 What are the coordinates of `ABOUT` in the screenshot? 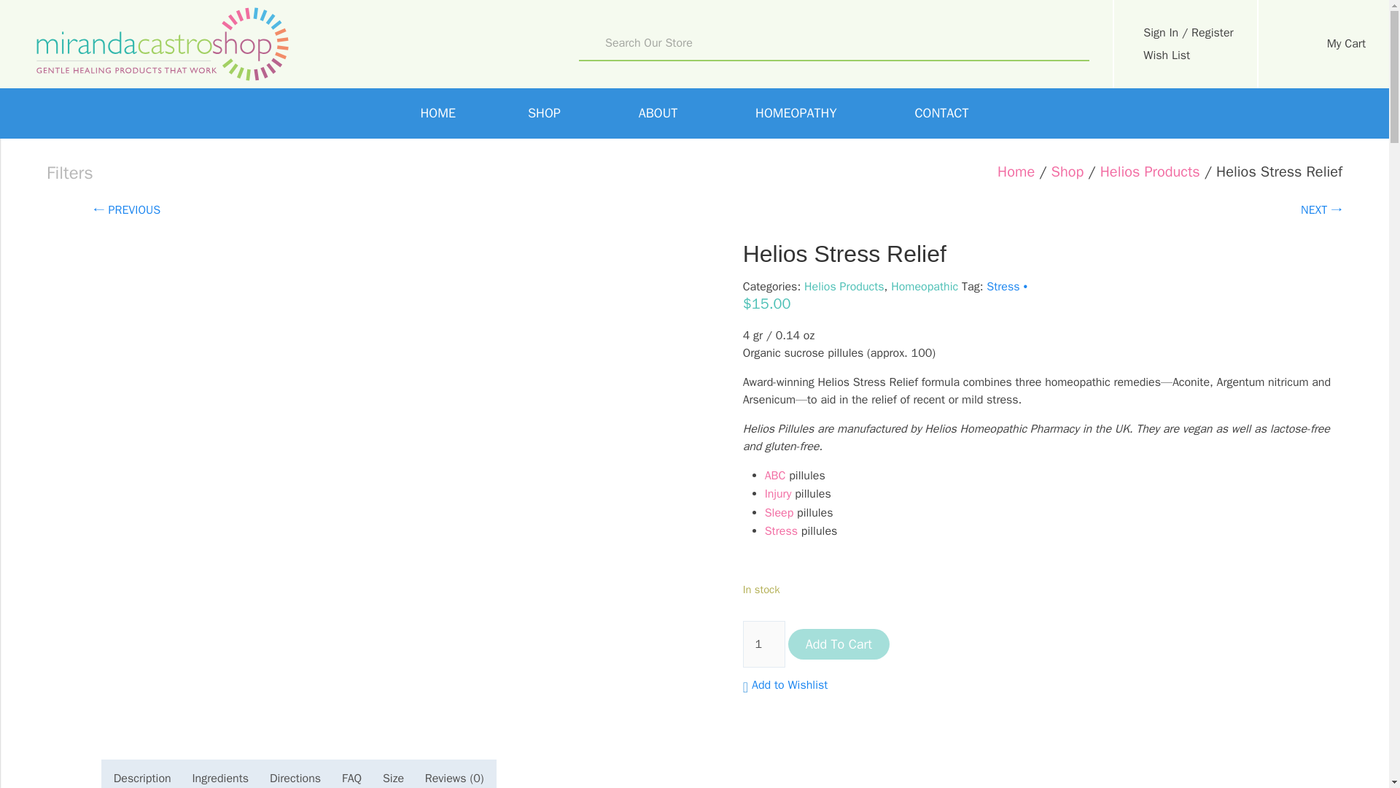 It's located at (661, 113).